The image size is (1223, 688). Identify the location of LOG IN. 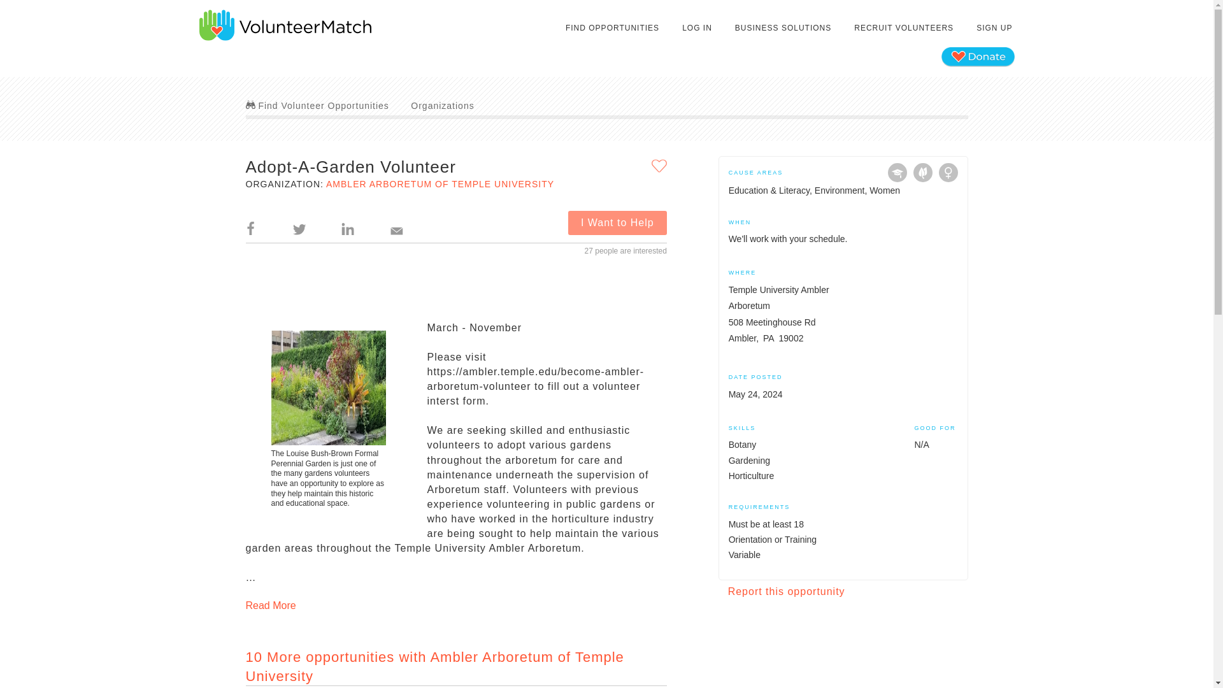
(697, 28).